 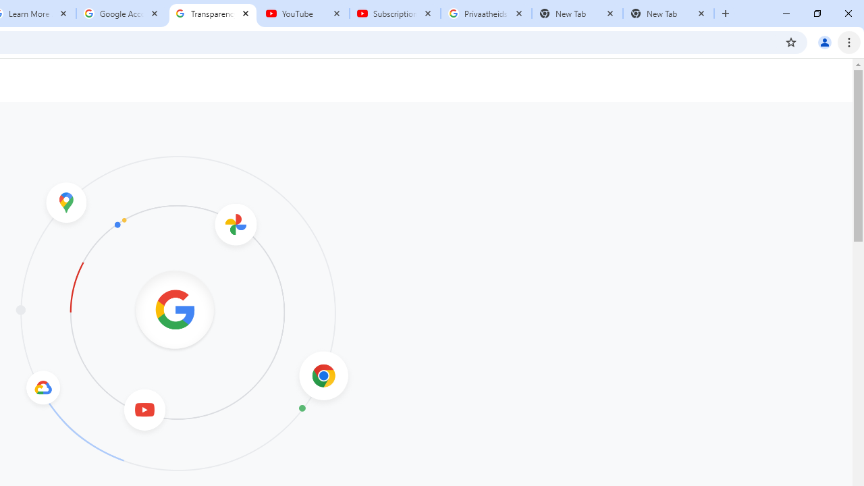 I want to click on Bookmark this tab, so click(x=791, y=42).